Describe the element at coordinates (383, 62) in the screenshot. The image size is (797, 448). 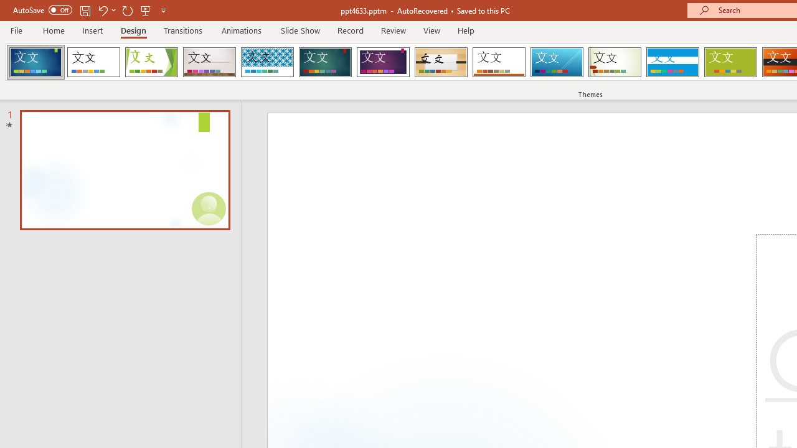
I see `Ion Boardroom Loading Preview...` at that location.